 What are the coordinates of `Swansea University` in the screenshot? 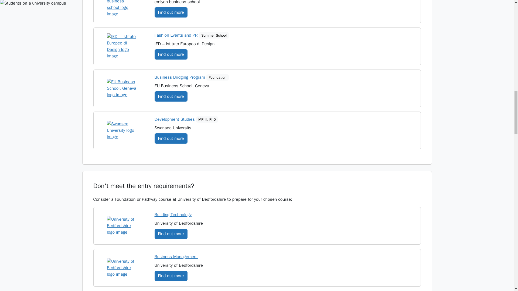 It's located at (121, 130).